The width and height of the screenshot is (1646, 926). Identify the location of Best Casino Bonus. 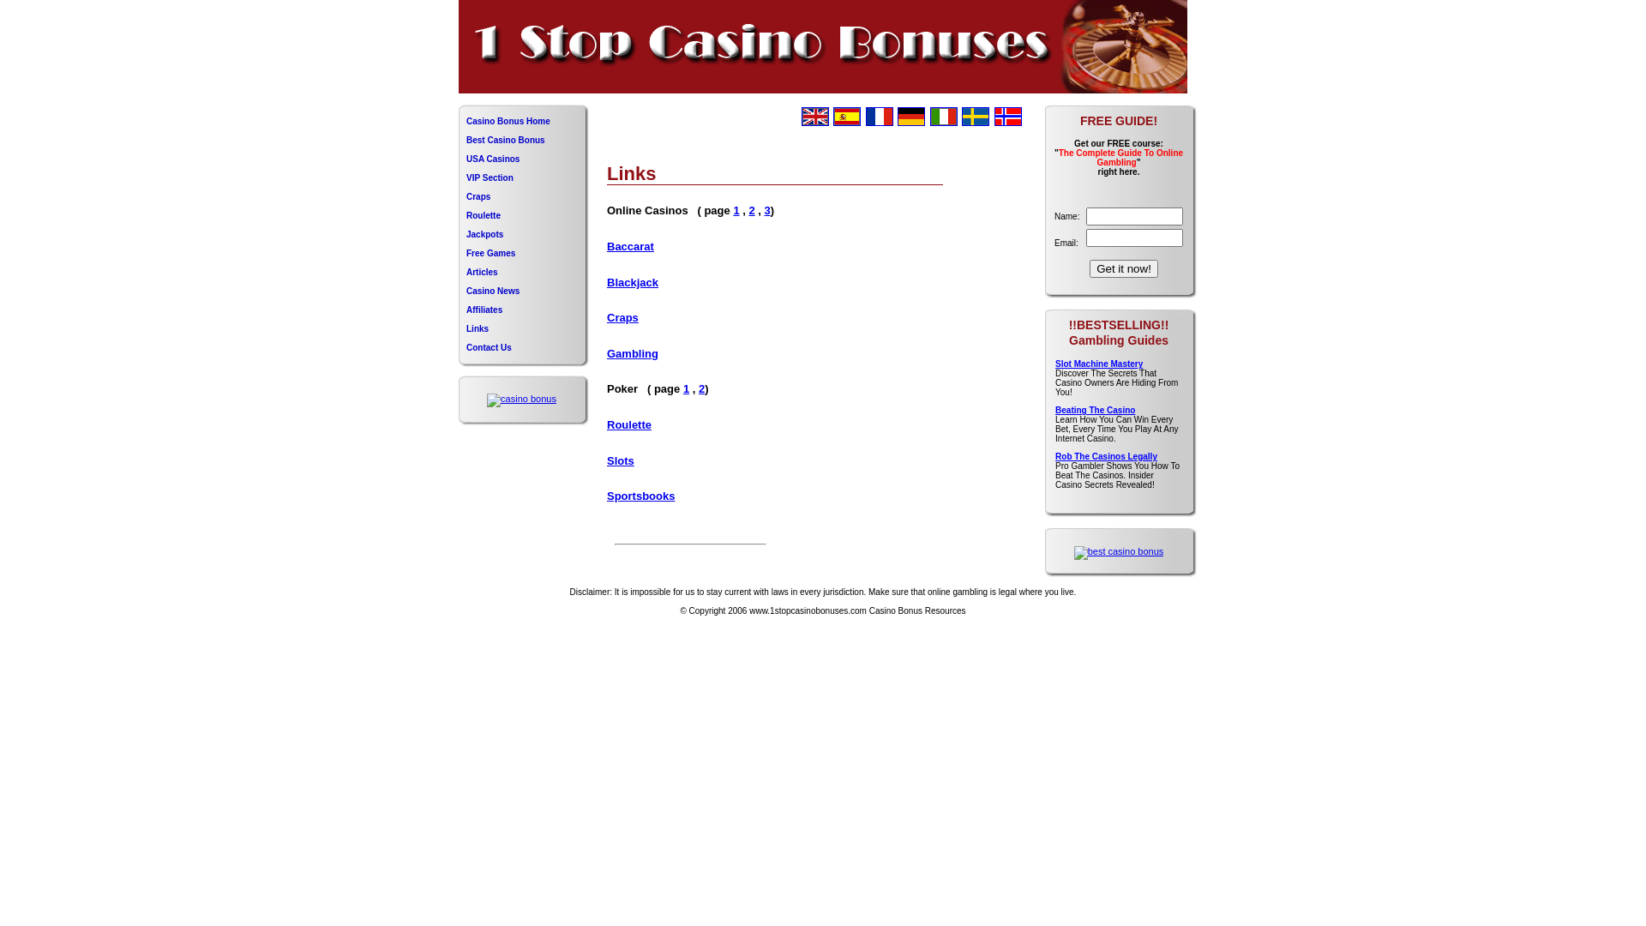
(523, 141).